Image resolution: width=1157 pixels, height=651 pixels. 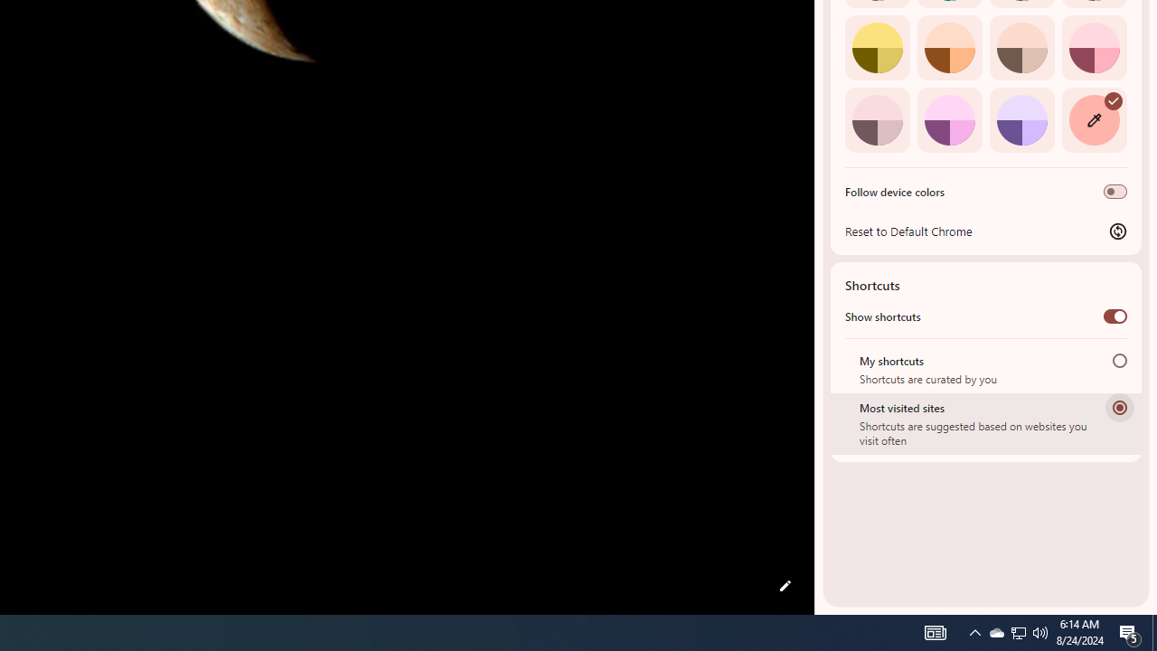 What do you see at coordinates (877, 47) in the screenshot?
I see `Citron` at bounding box center [877, 47].